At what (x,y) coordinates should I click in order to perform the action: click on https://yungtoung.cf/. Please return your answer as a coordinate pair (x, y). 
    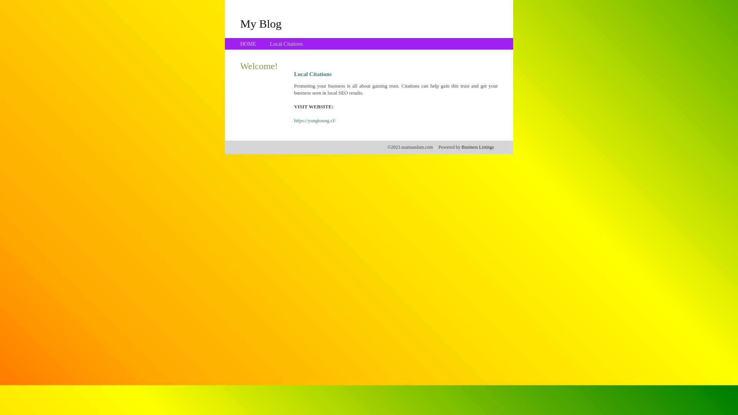
    Looking at the image, I should click on (315, 121).